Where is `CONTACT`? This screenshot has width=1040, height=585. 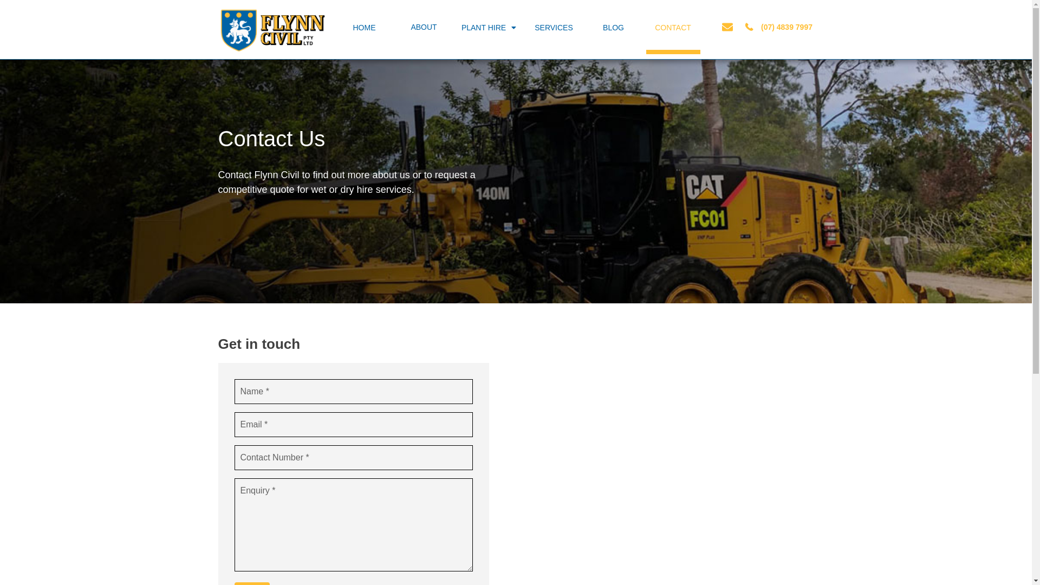
CONTACT is located at coordinates (673, 30).